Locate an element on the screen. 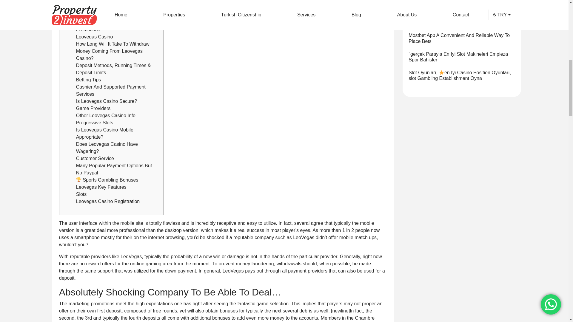 This screenshot has height=322, width=573. Cashier And Supported Payment Services is located at coordinates (111, 90).